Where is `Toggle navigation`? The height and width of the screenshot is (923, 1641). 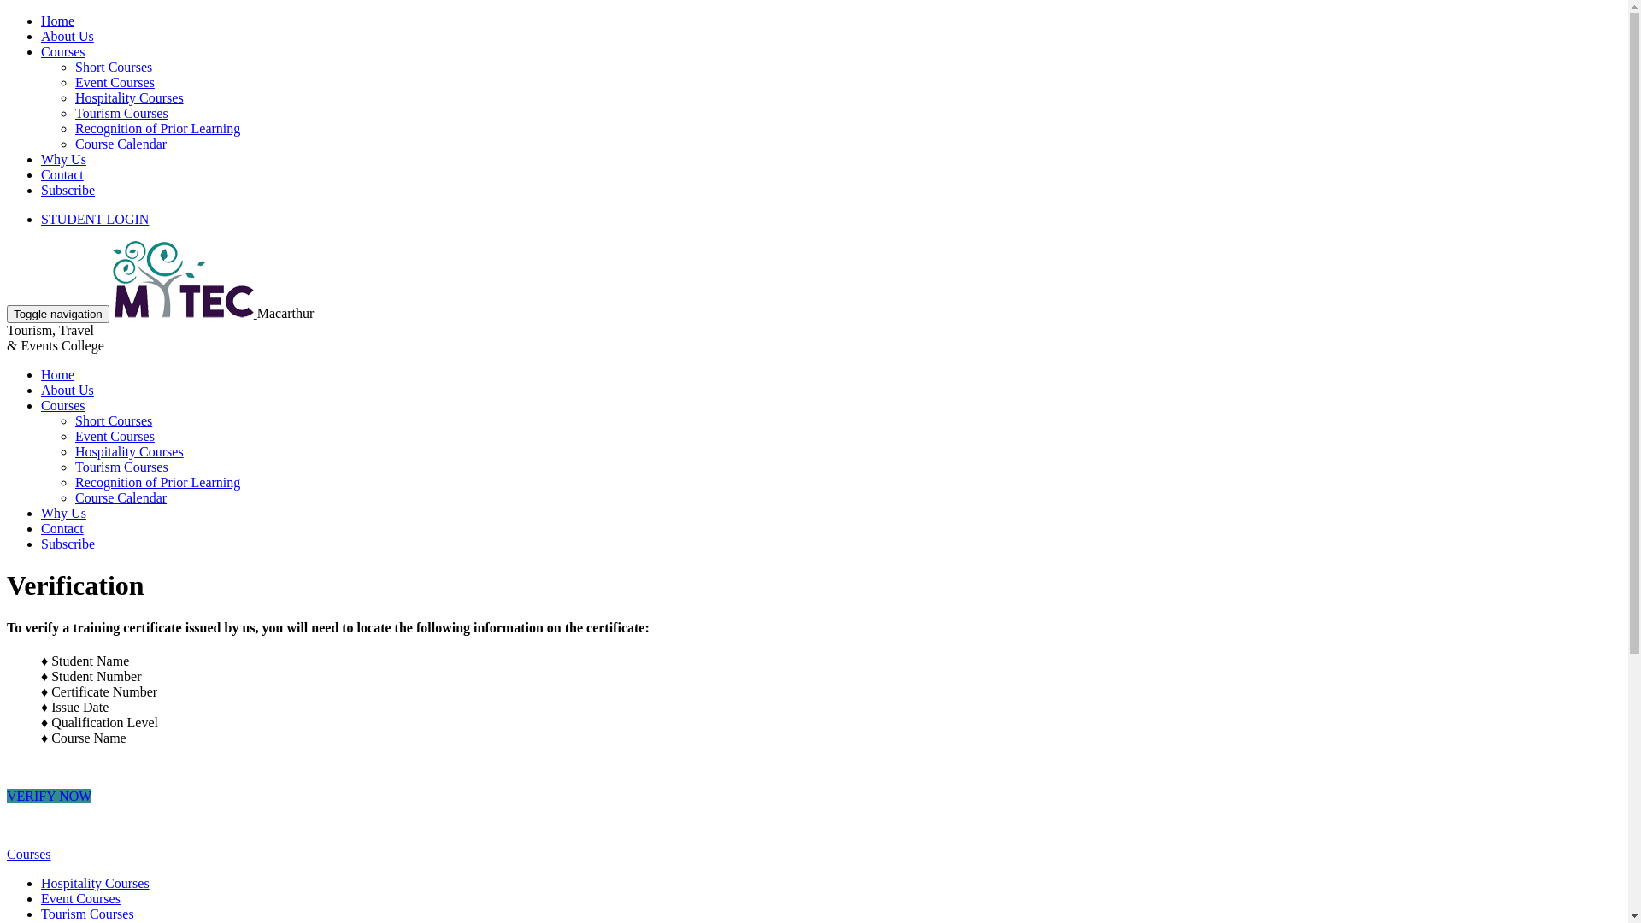 Toggle navigation is located at coordinates (58, 315).